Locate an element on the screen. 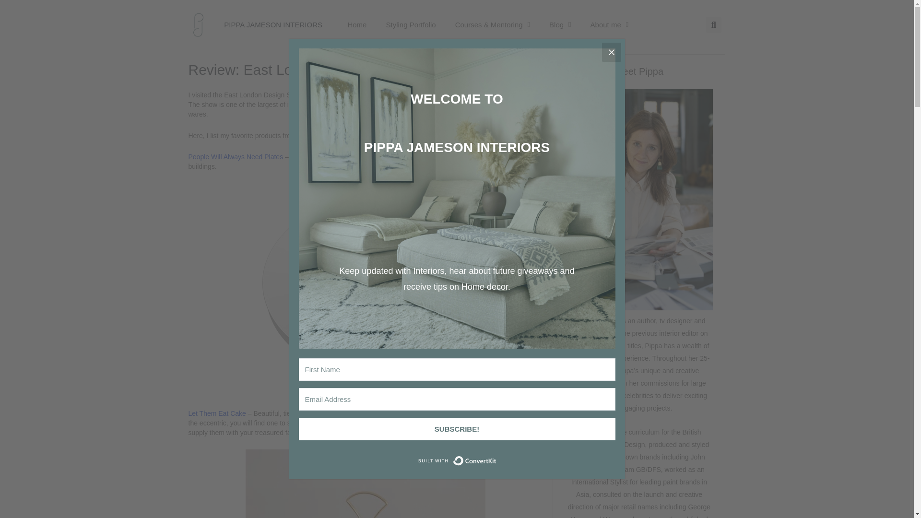 This screenshot has height=518, width=921. People Will Always Need Plates is located at coordinates (236, 156).